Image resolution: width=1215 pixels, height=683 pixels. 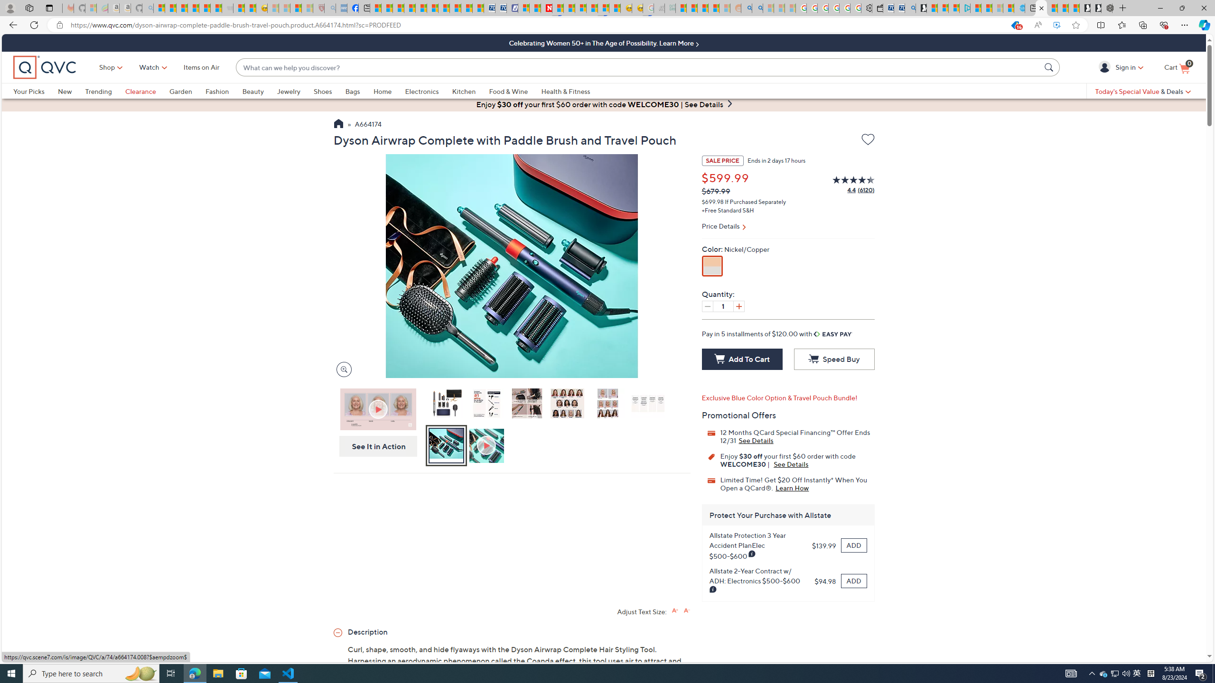 What do you see at coordinates (295, 91) in the screenshot?
I see `Jewelry` at bounding box center [295, 91].